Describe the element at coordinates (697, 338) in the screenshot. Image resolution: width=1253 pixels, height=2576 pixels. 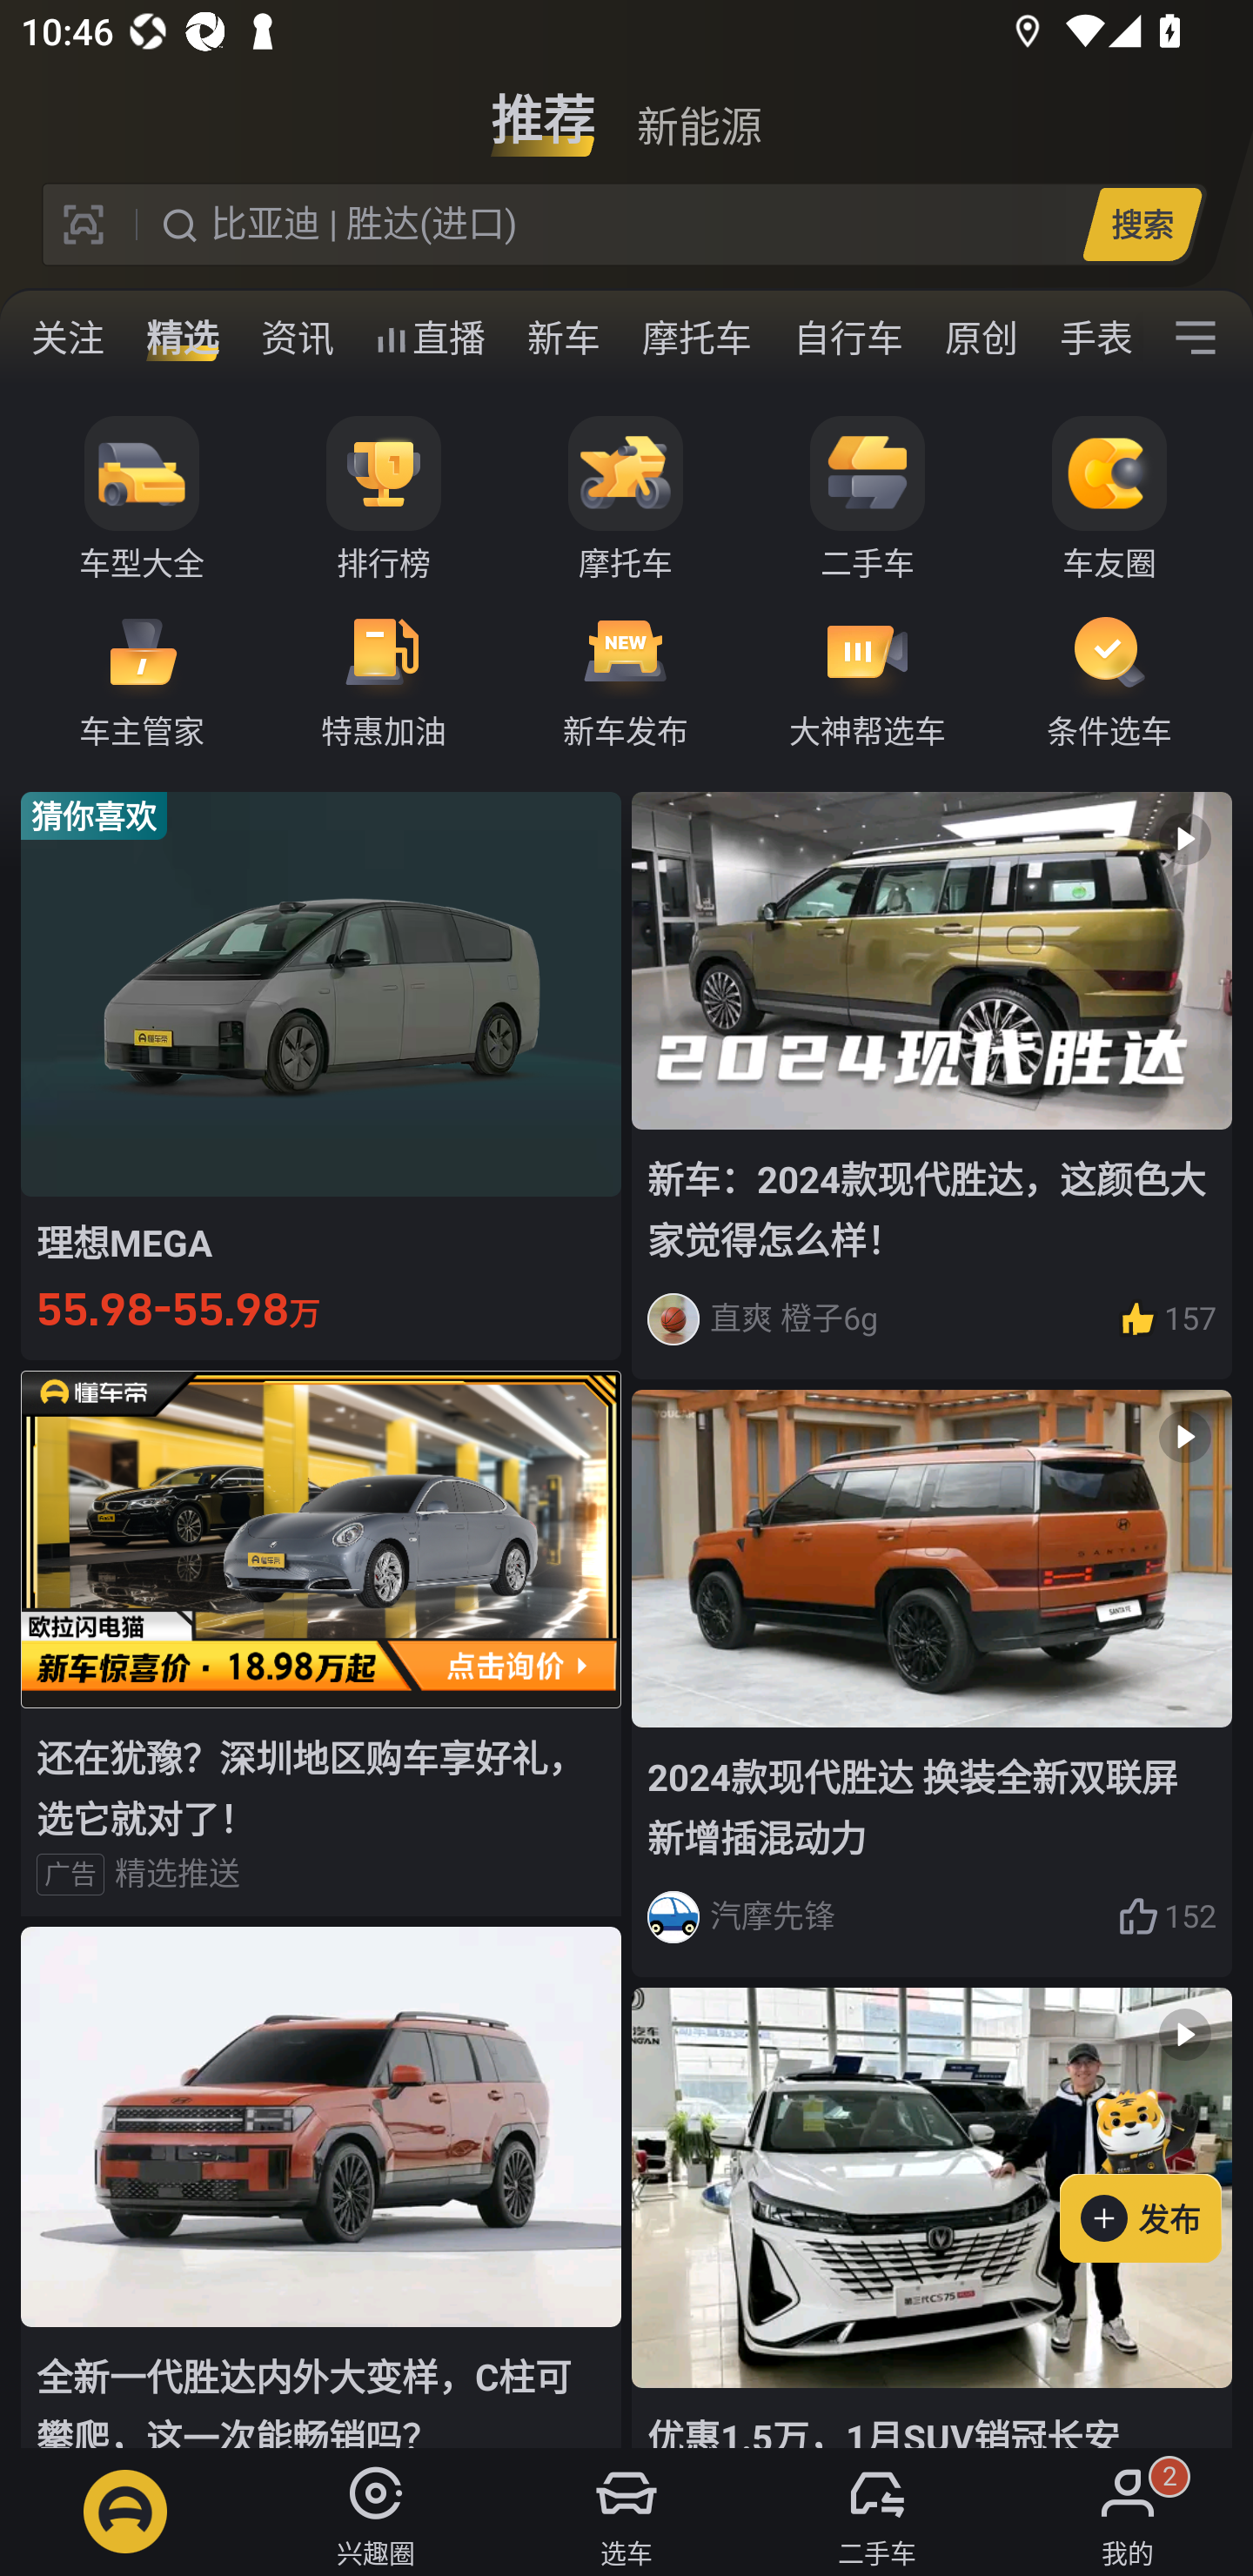
I see `摩托车` at that location.